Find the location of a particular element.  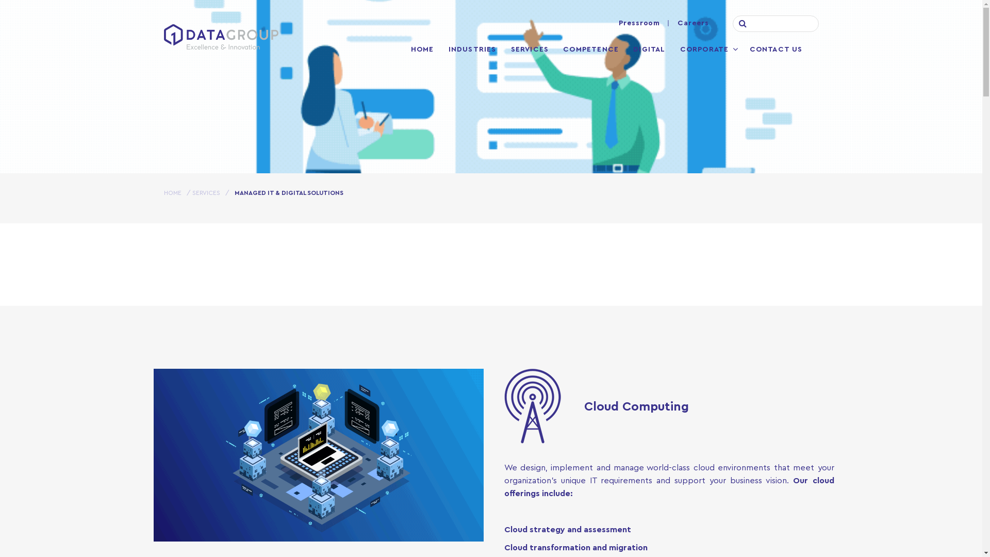

HOME is located at coordinates (423, 50).